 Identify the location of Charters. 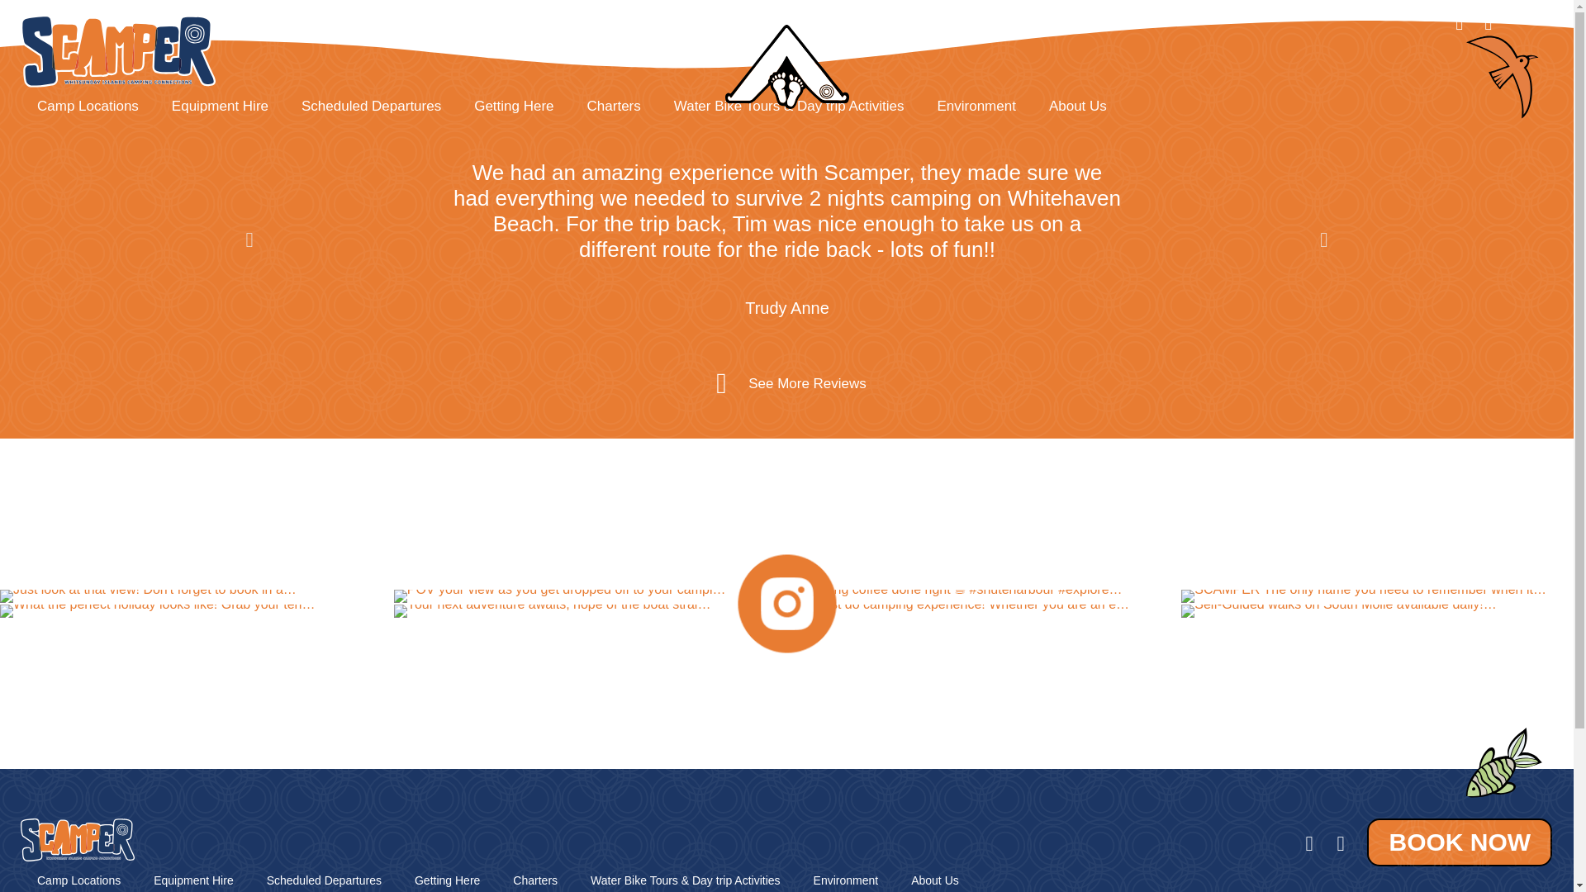
(615, 106).